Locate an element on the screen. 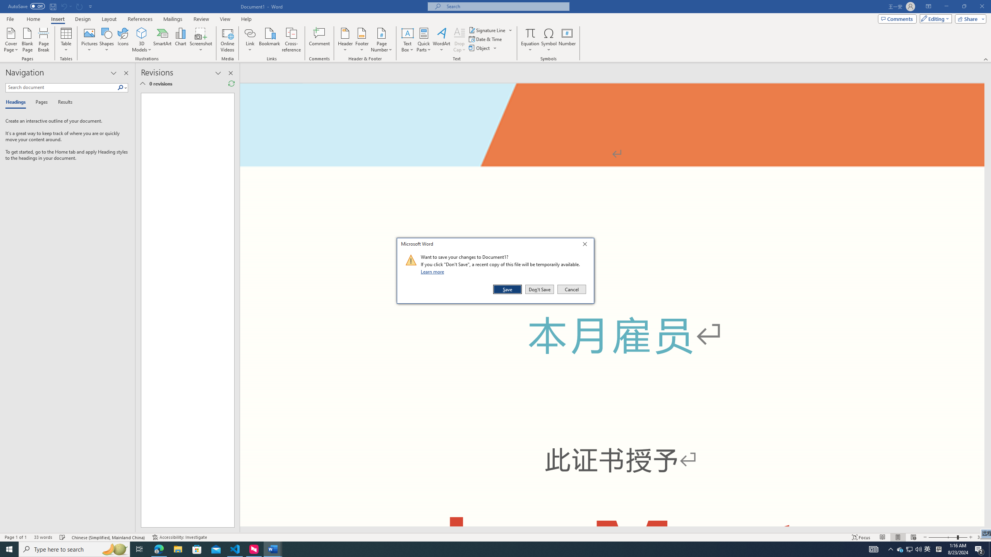 This screenshot has width=991, height=557. Can't Undo is located at coordinates (63, 6).